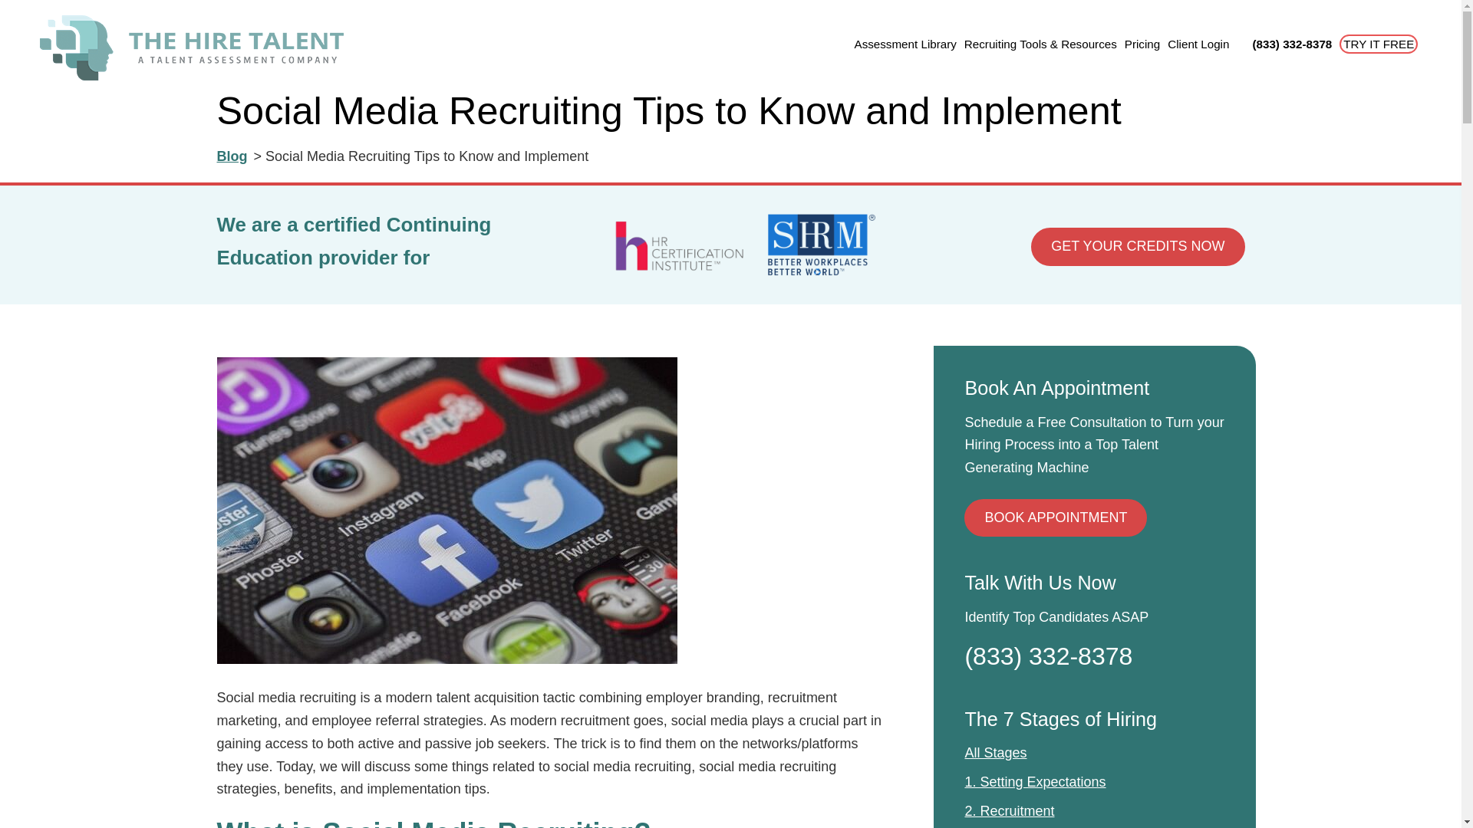 The height and width of the screenshot is (828, 1473). I want to click on TRY IT FREE, so click(1379, 43).